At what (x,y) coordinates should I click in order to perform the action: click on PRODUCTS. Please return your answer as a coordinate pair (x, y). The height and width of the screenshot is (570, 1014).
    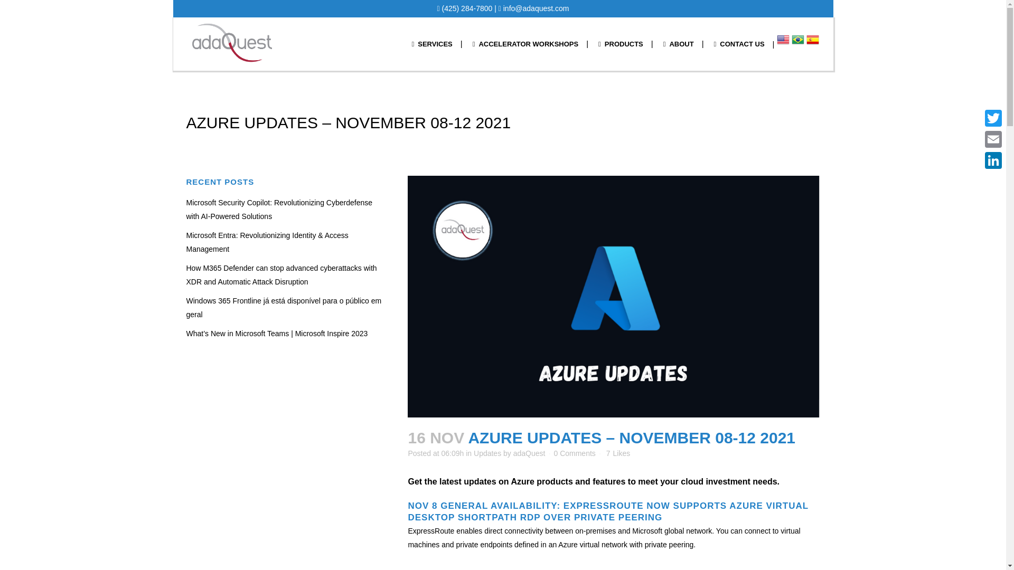
    Looking at the image, I should click on (620, 44).